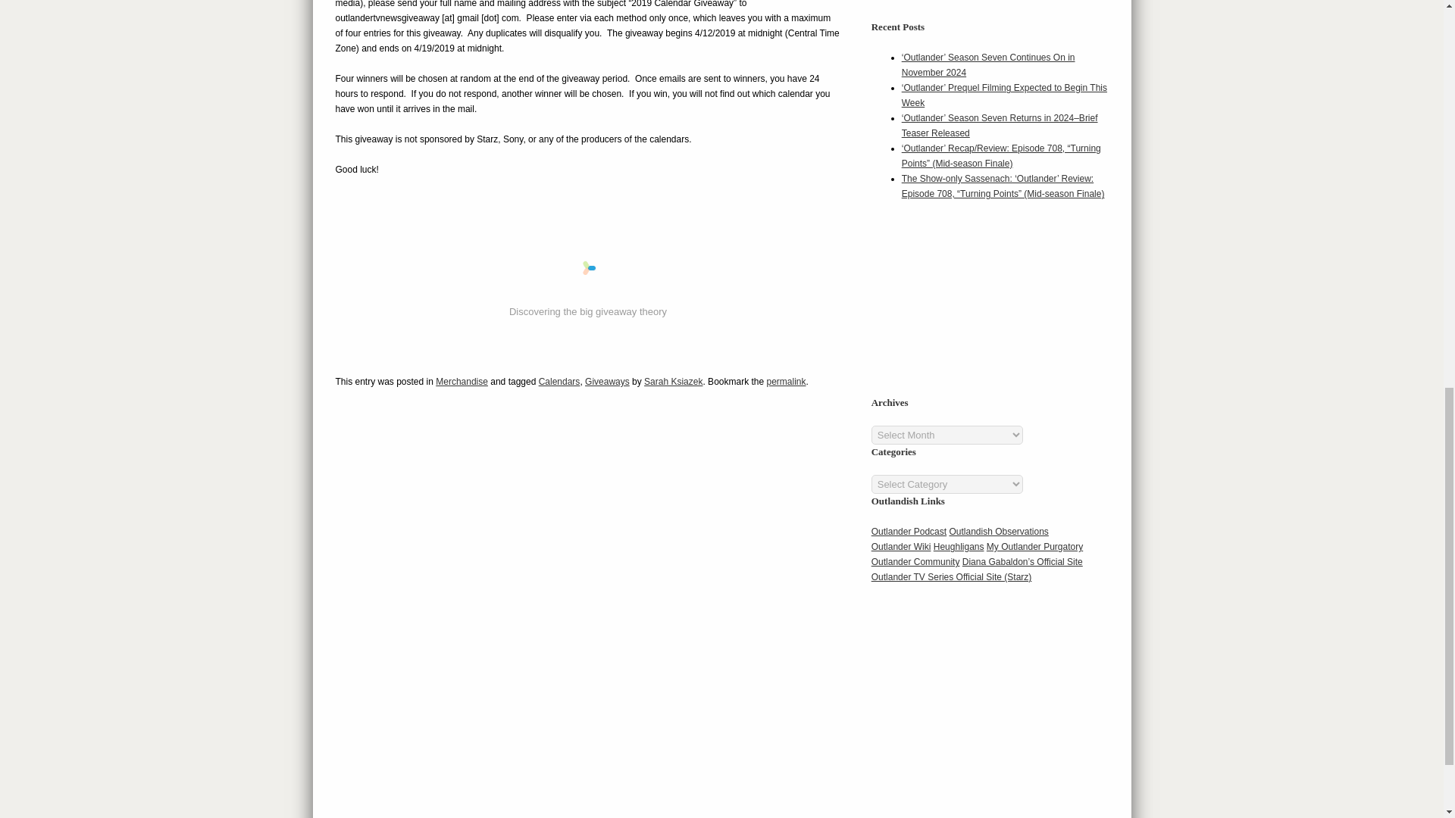 The image size is (1455, 818). Describe the element at coordinates (461, 381) in the screenshot. I see `Merchandise` at that location.